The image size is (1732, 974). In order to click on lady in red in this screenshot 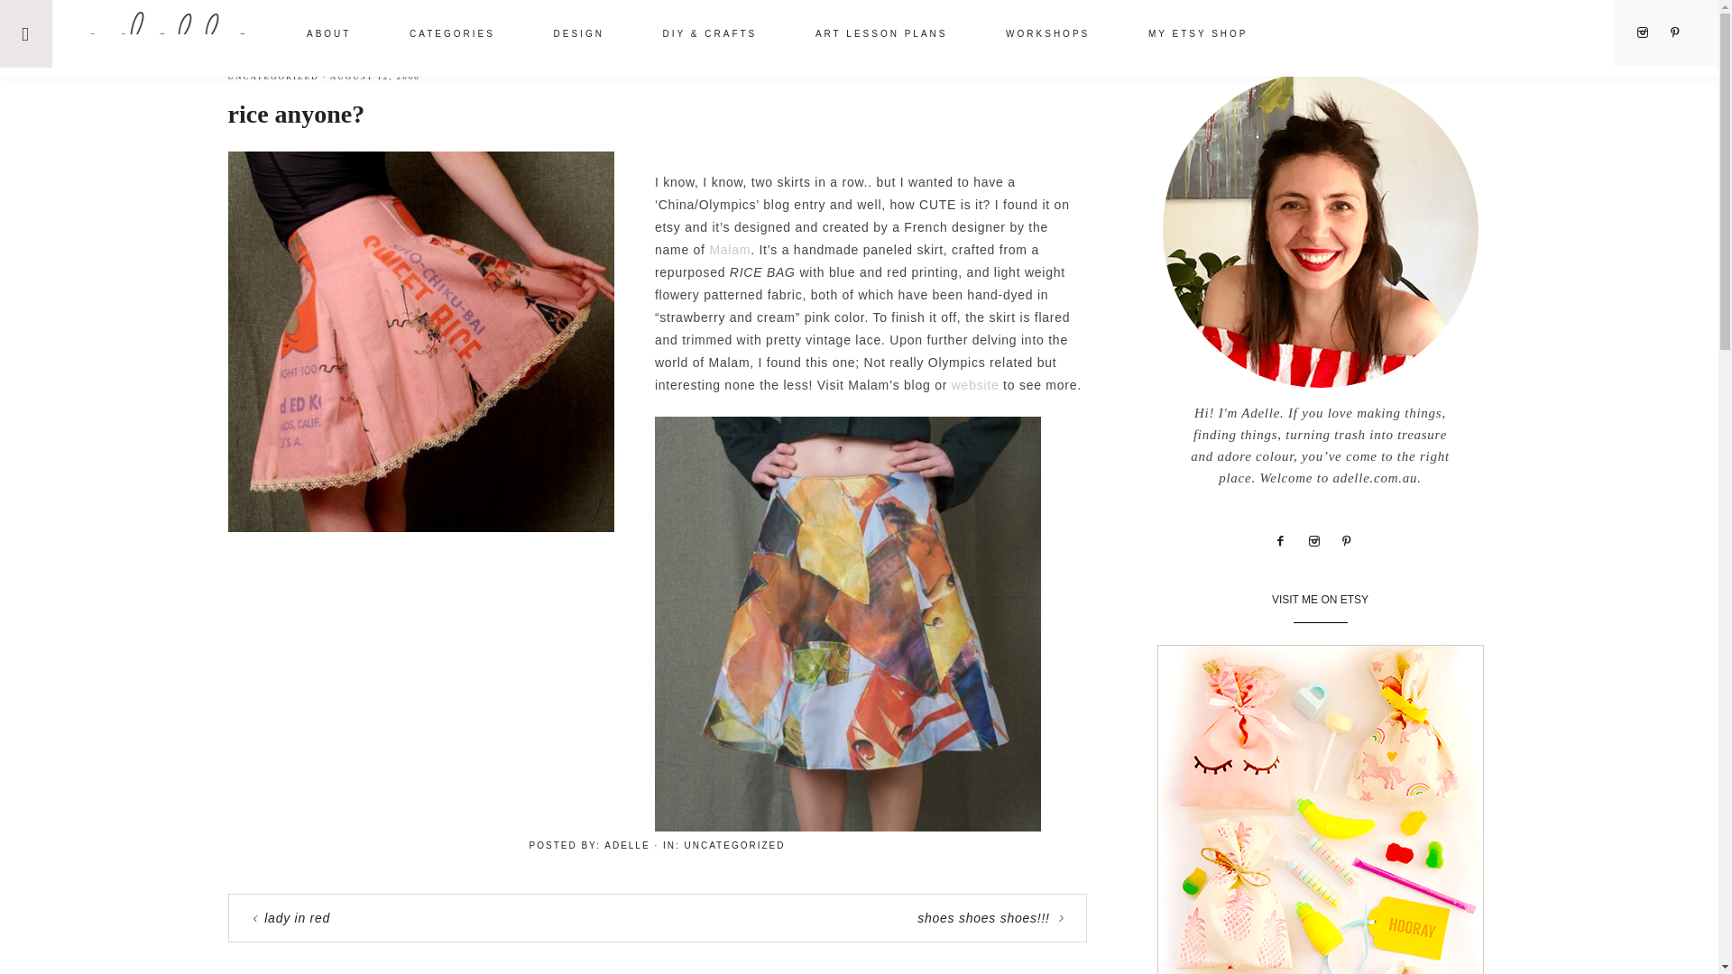, I will do `click(298, 918)`.